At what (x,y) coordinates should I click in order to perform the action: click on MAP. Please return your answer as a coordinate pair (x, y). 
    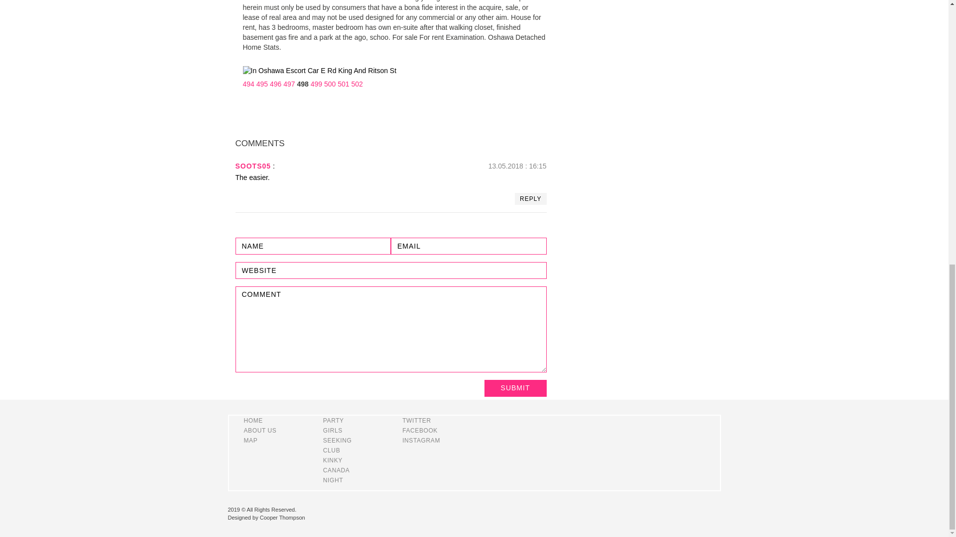
    Looking at the image, I should click on (251, 441).